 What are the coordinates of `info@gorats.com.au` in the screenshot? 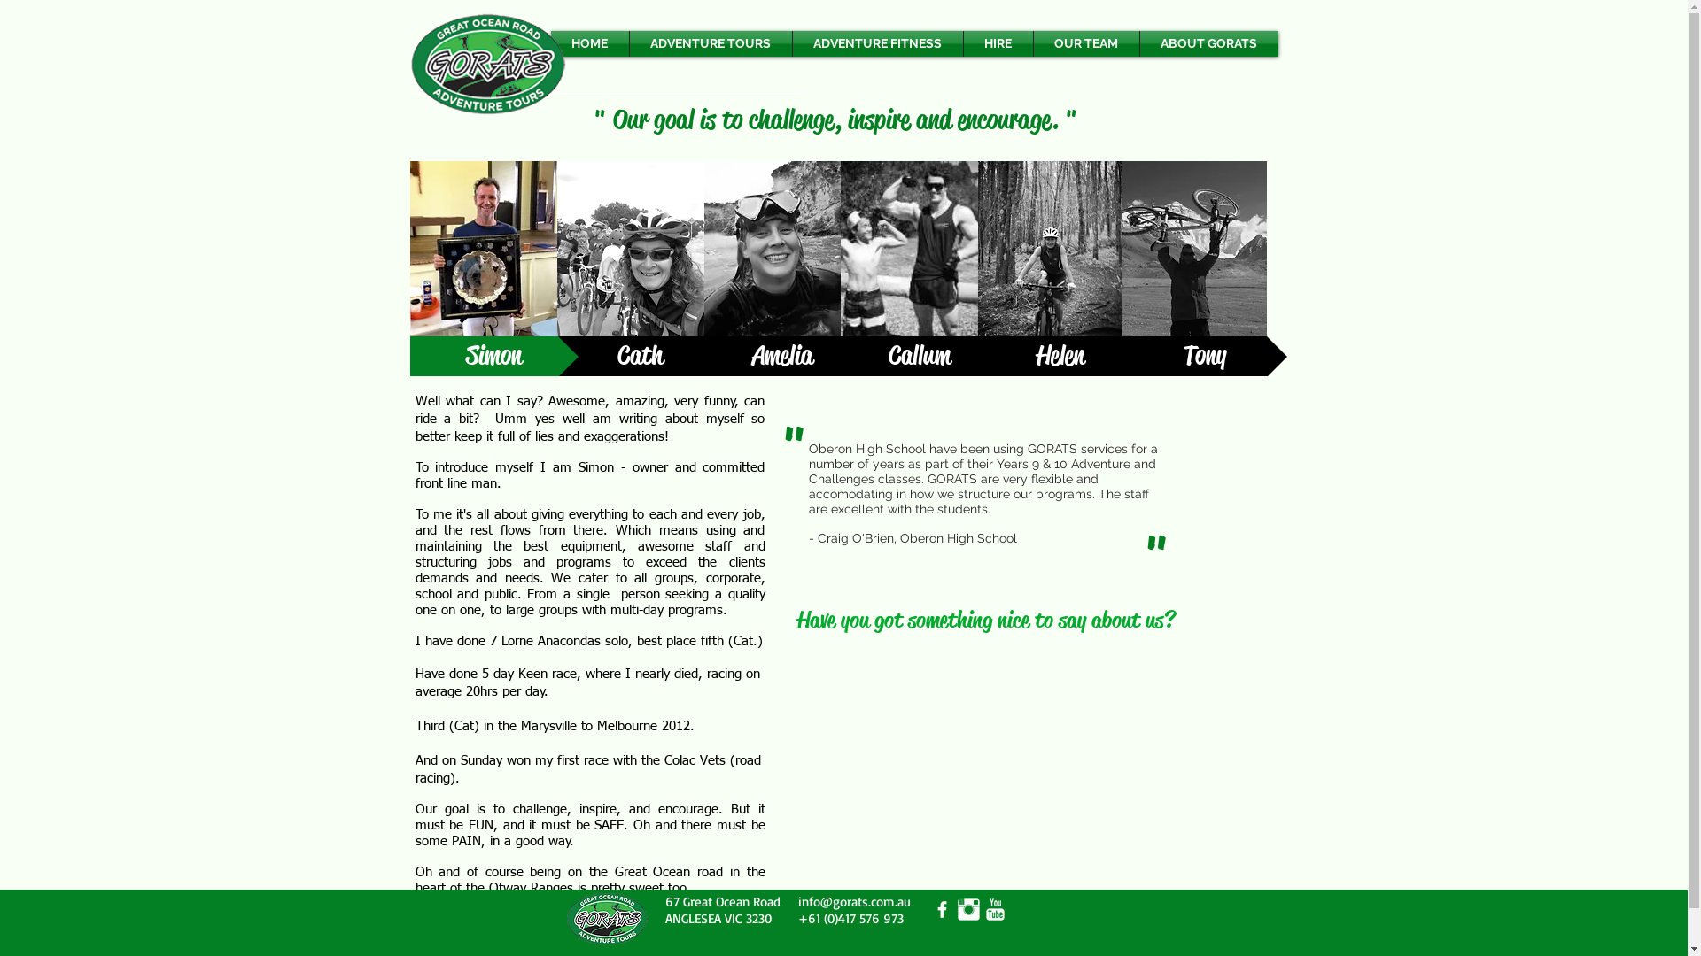 It's located at (854, 901).